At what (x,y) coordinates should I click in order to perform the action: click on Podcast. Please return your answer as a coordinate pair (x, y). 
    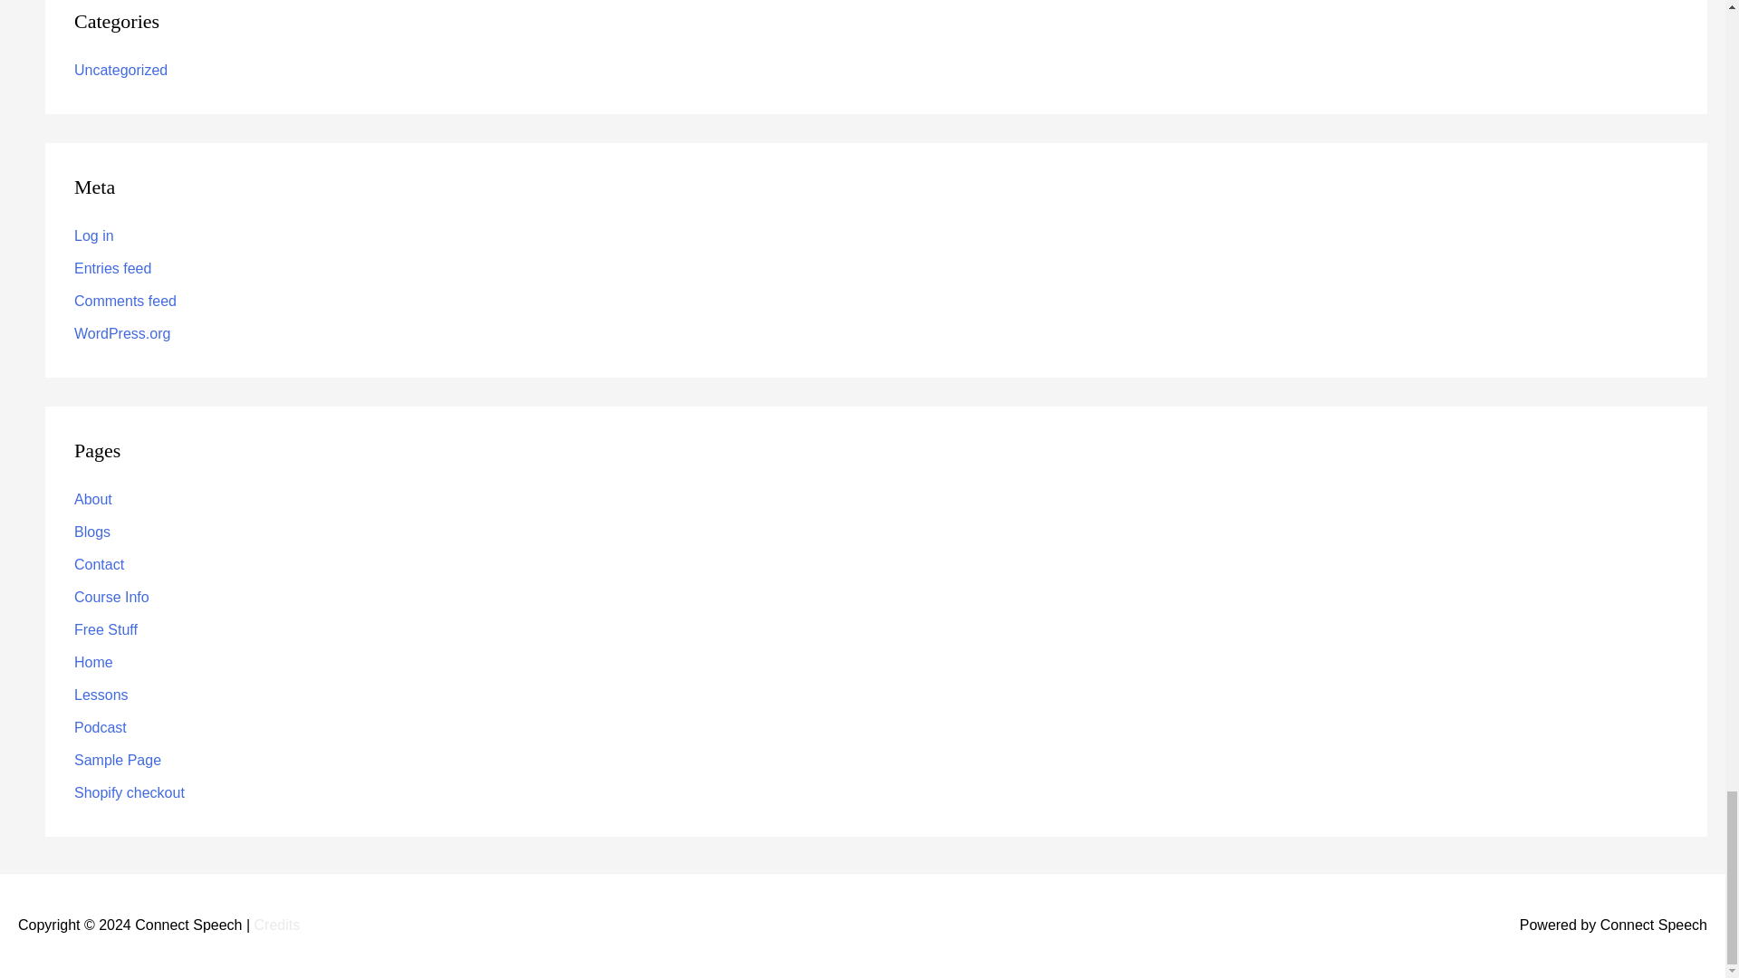
    Looking at the image, I should click on (101, 727).